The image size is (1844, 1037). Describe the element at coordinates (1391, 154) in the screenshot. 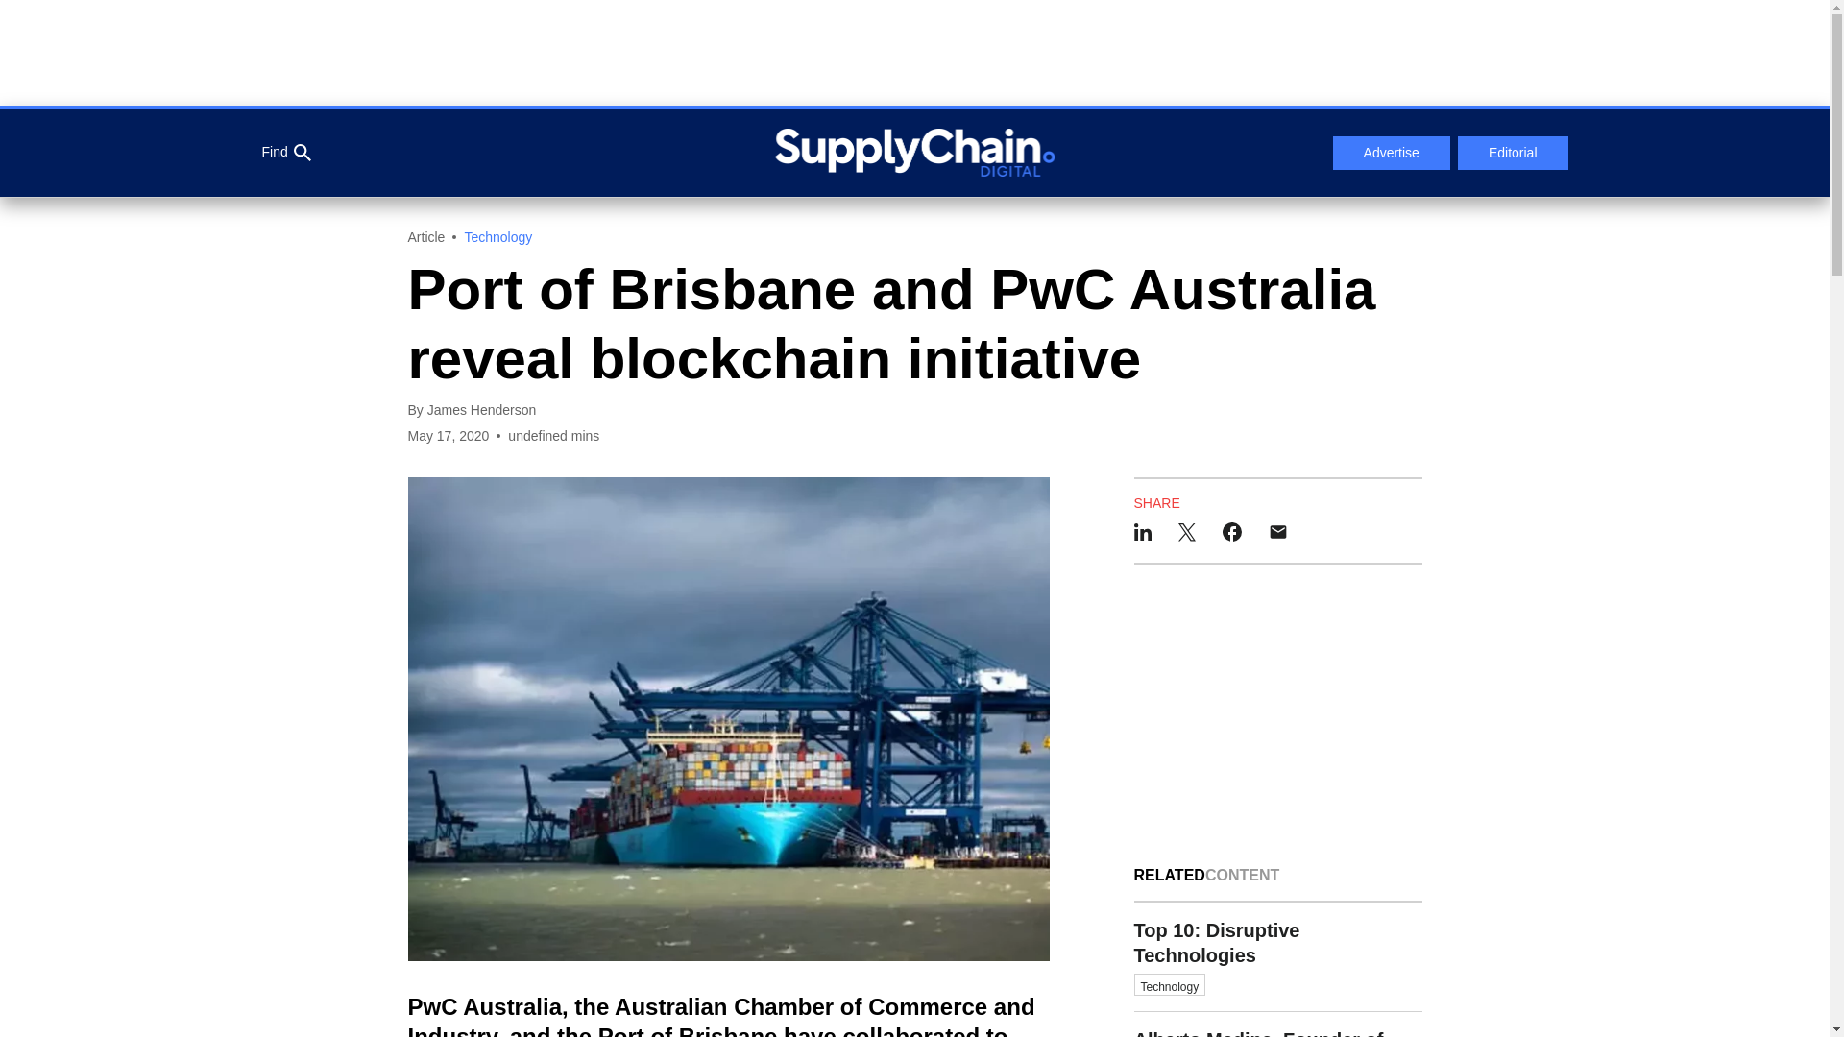

I see `Advertise` at that location.